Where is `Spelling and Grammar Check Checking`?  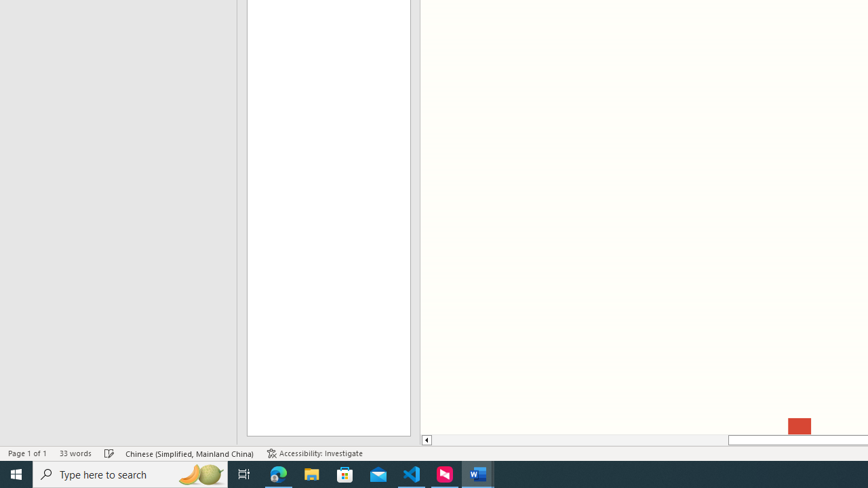 Spelling and Grammar Check Checking is located at coordinates (109, 453).